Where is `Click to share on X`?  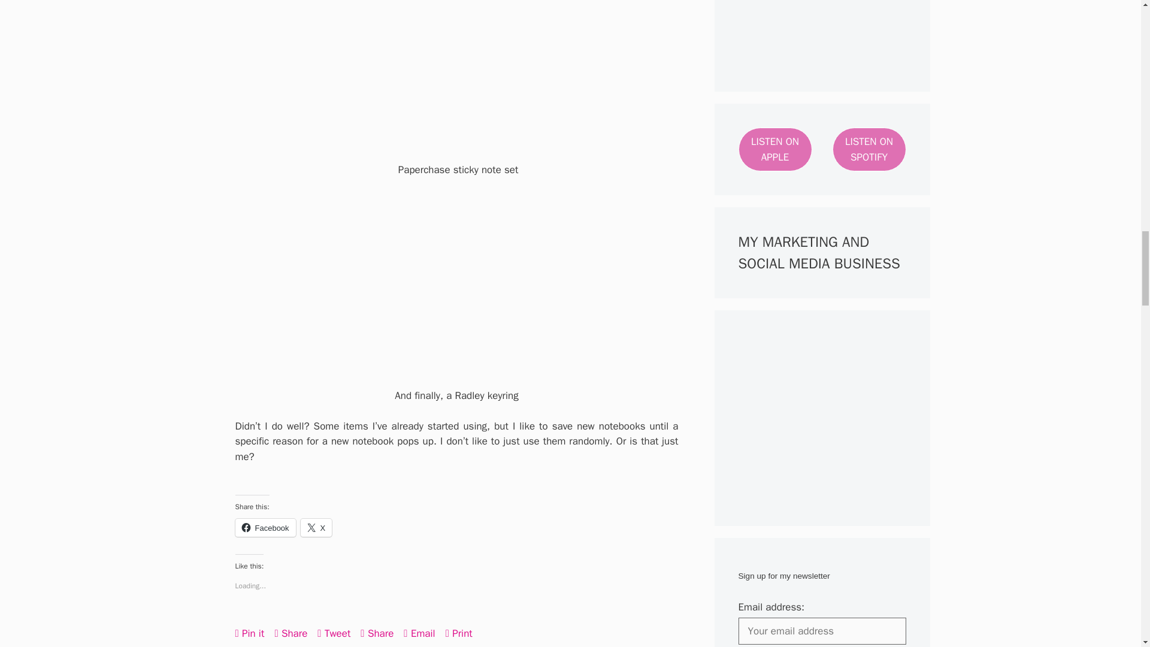 Click to share on X is located at coordinates (316, 528).